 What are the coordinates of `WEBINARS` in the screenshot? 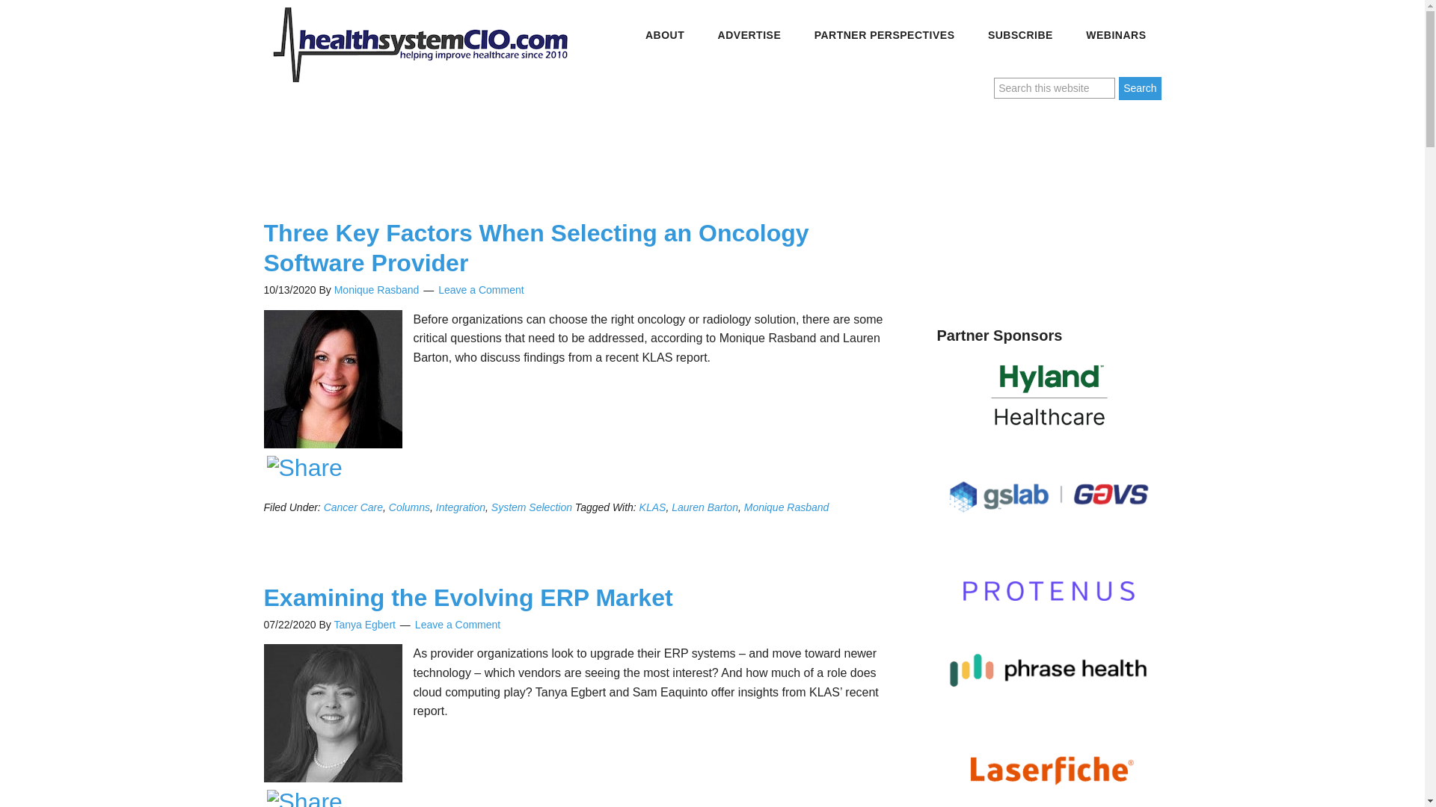 It's located at (1116, 35).